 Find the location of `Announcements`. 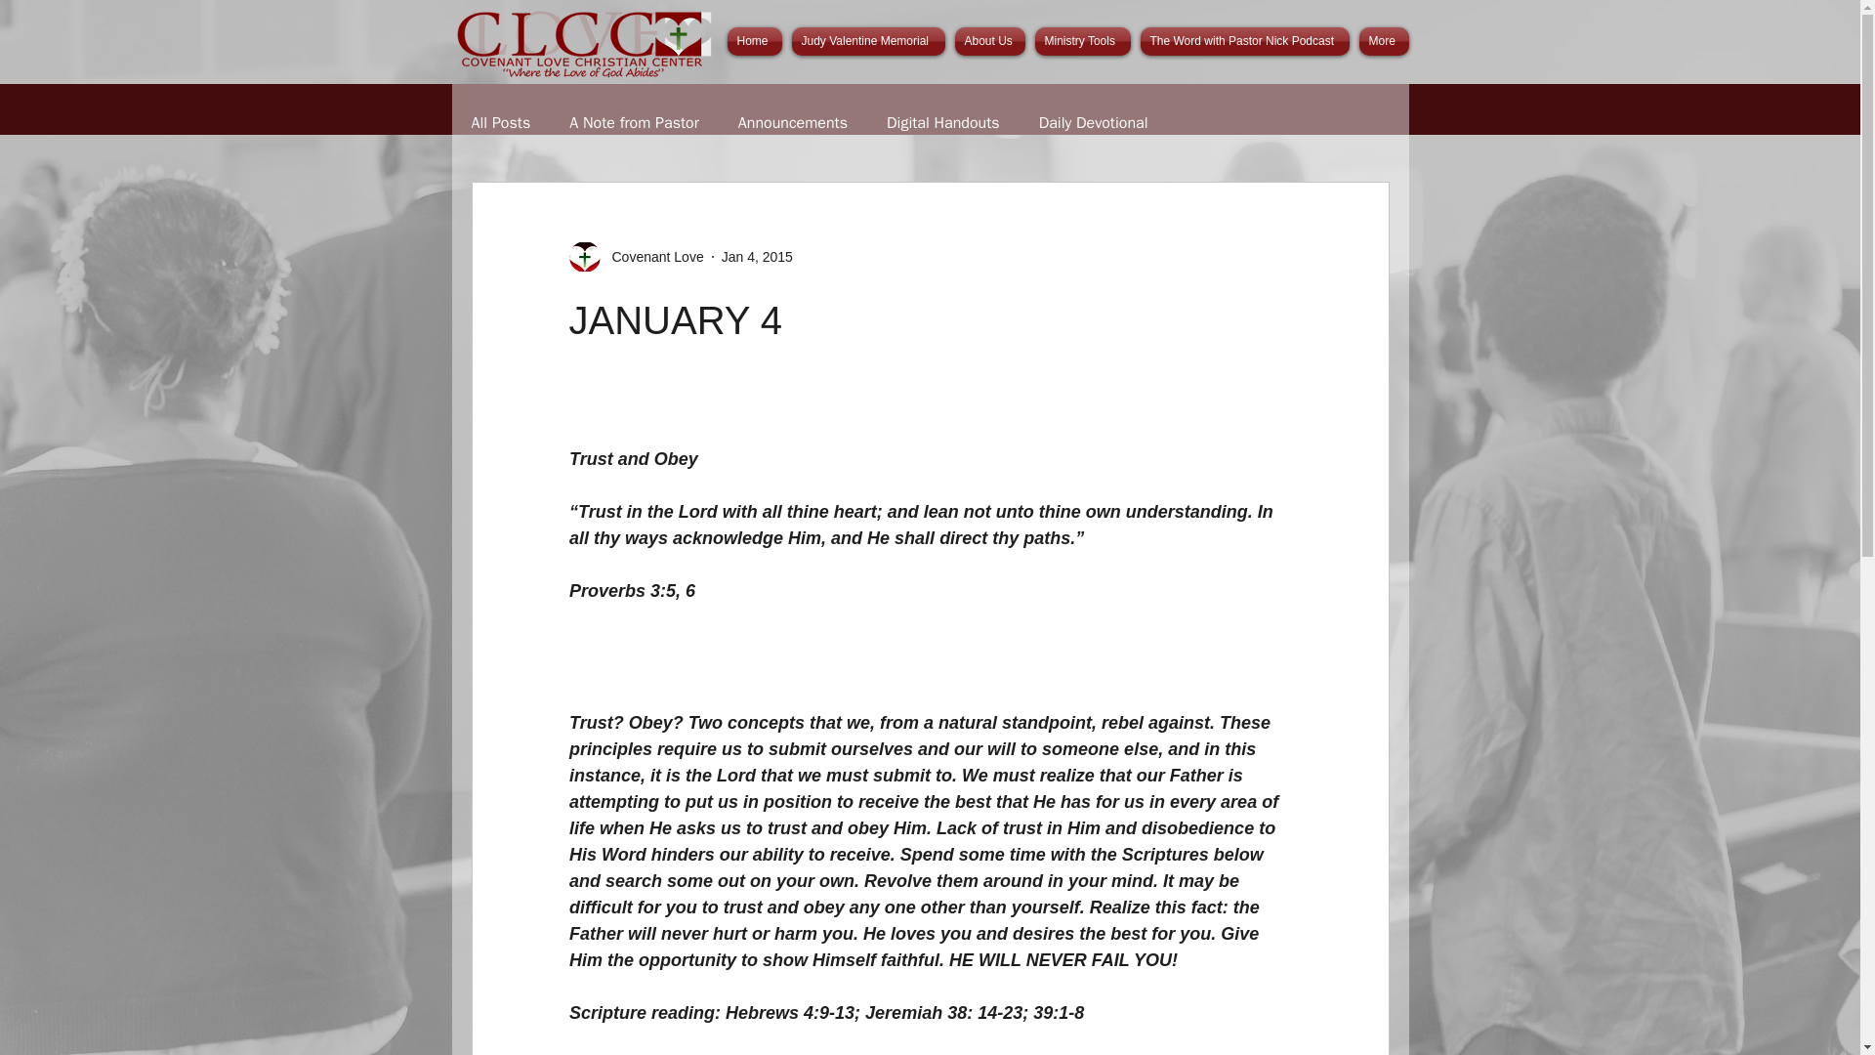

Announcements is located at coordinates (793, 123).